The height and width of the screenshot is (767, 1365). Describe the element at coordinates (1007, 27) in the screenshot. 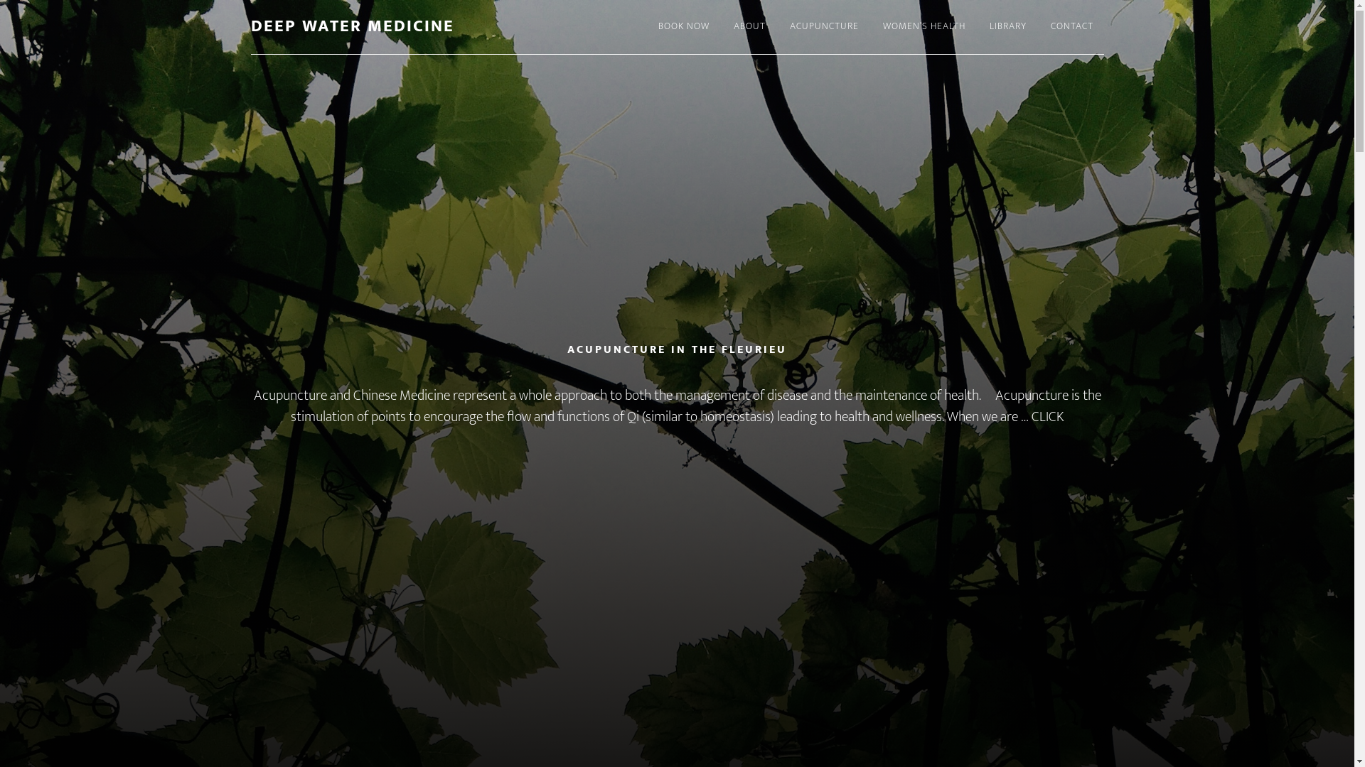

I see `LIBRARY` at that location.